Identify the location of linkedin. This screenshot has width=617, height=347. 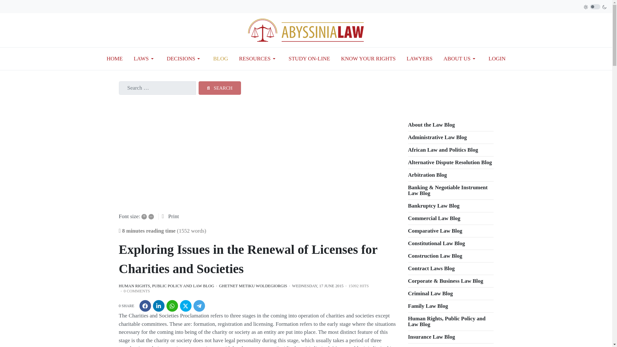
(159, 306).